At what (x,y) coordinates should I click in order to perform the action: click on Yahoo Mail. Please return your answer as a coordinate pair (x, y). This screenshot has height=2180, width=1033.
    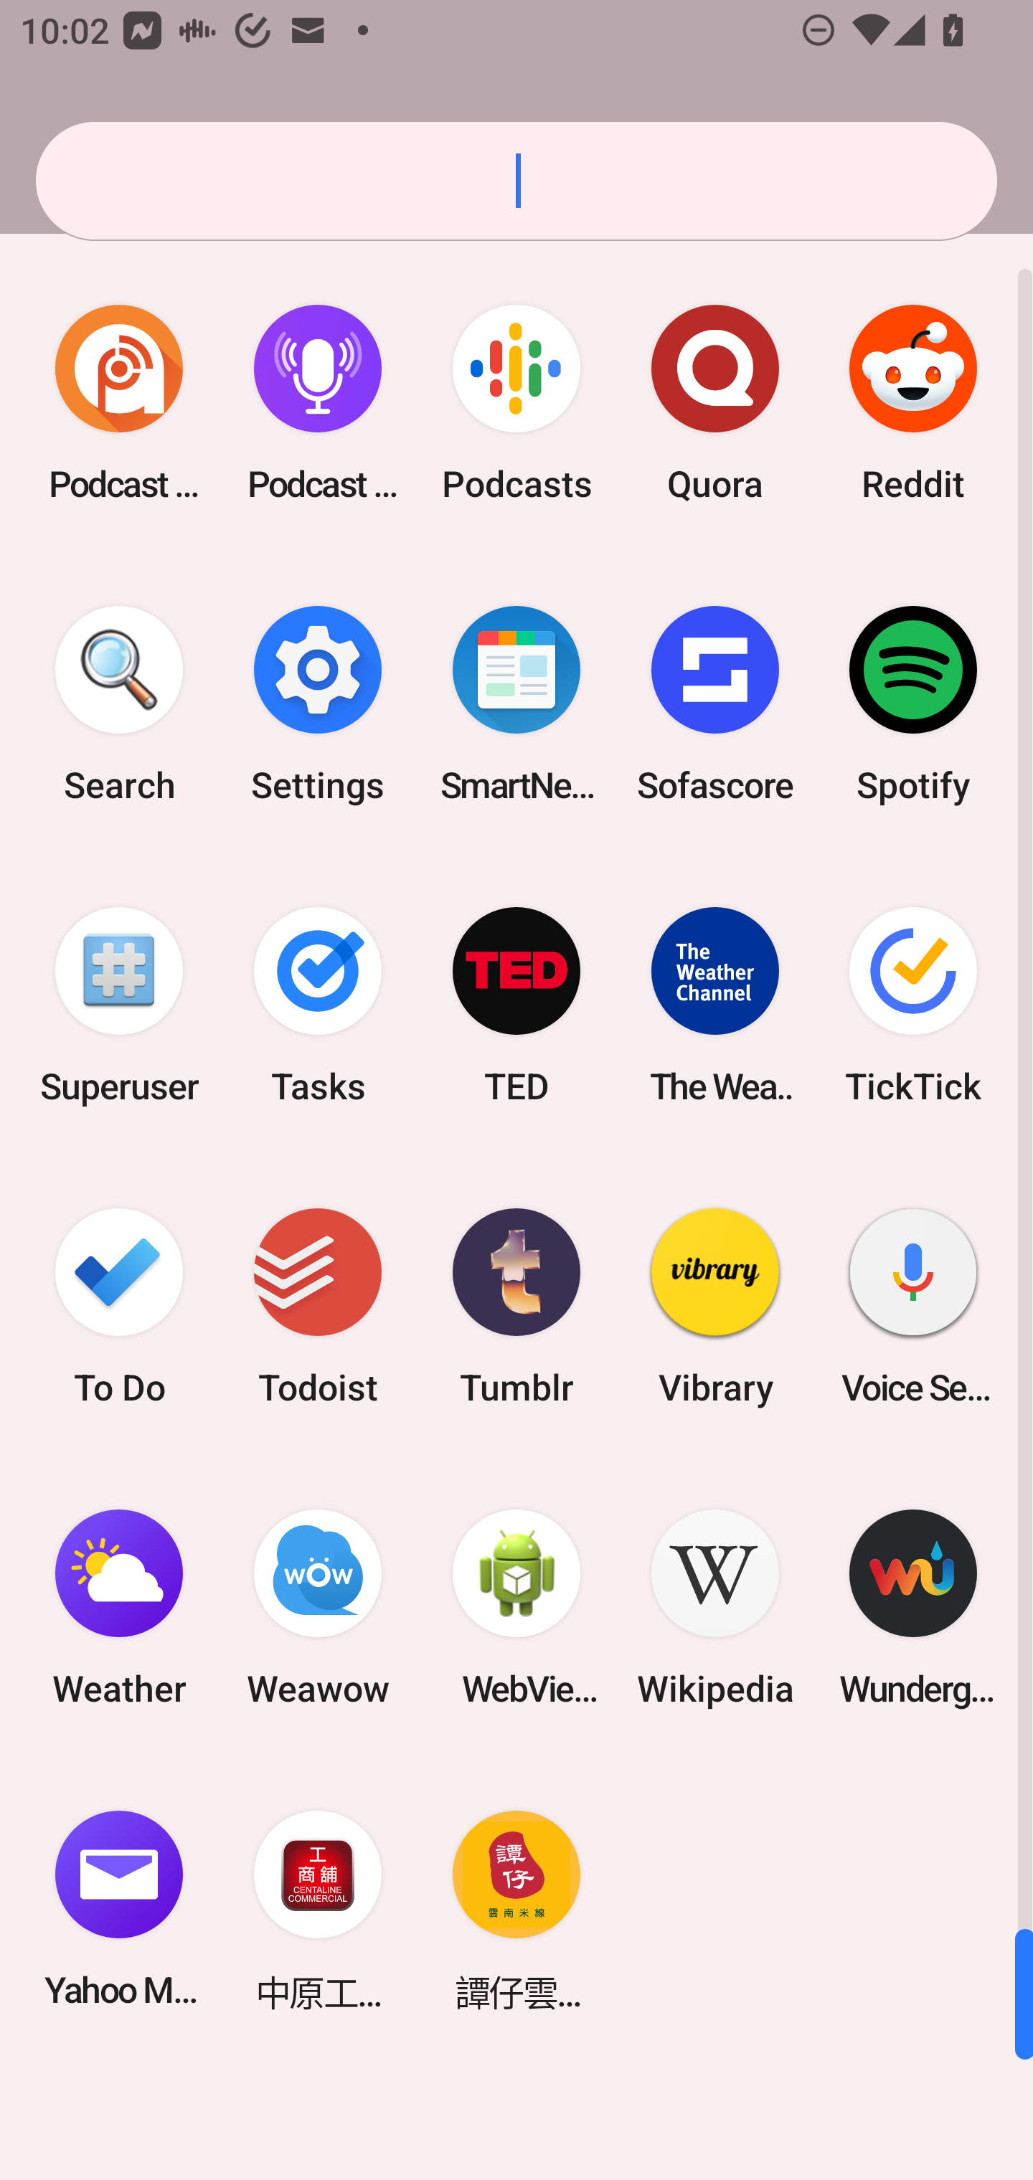
    Looking at the image, I should click on (119, 1909).